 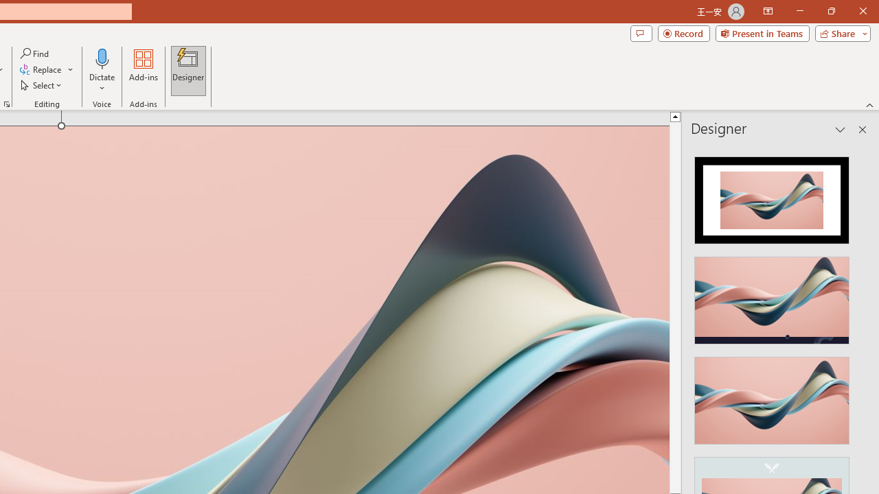 What do you see at coordinates (772, 396) in the screenshot?
I see `Design Idea` at bounding box center [772, 396].